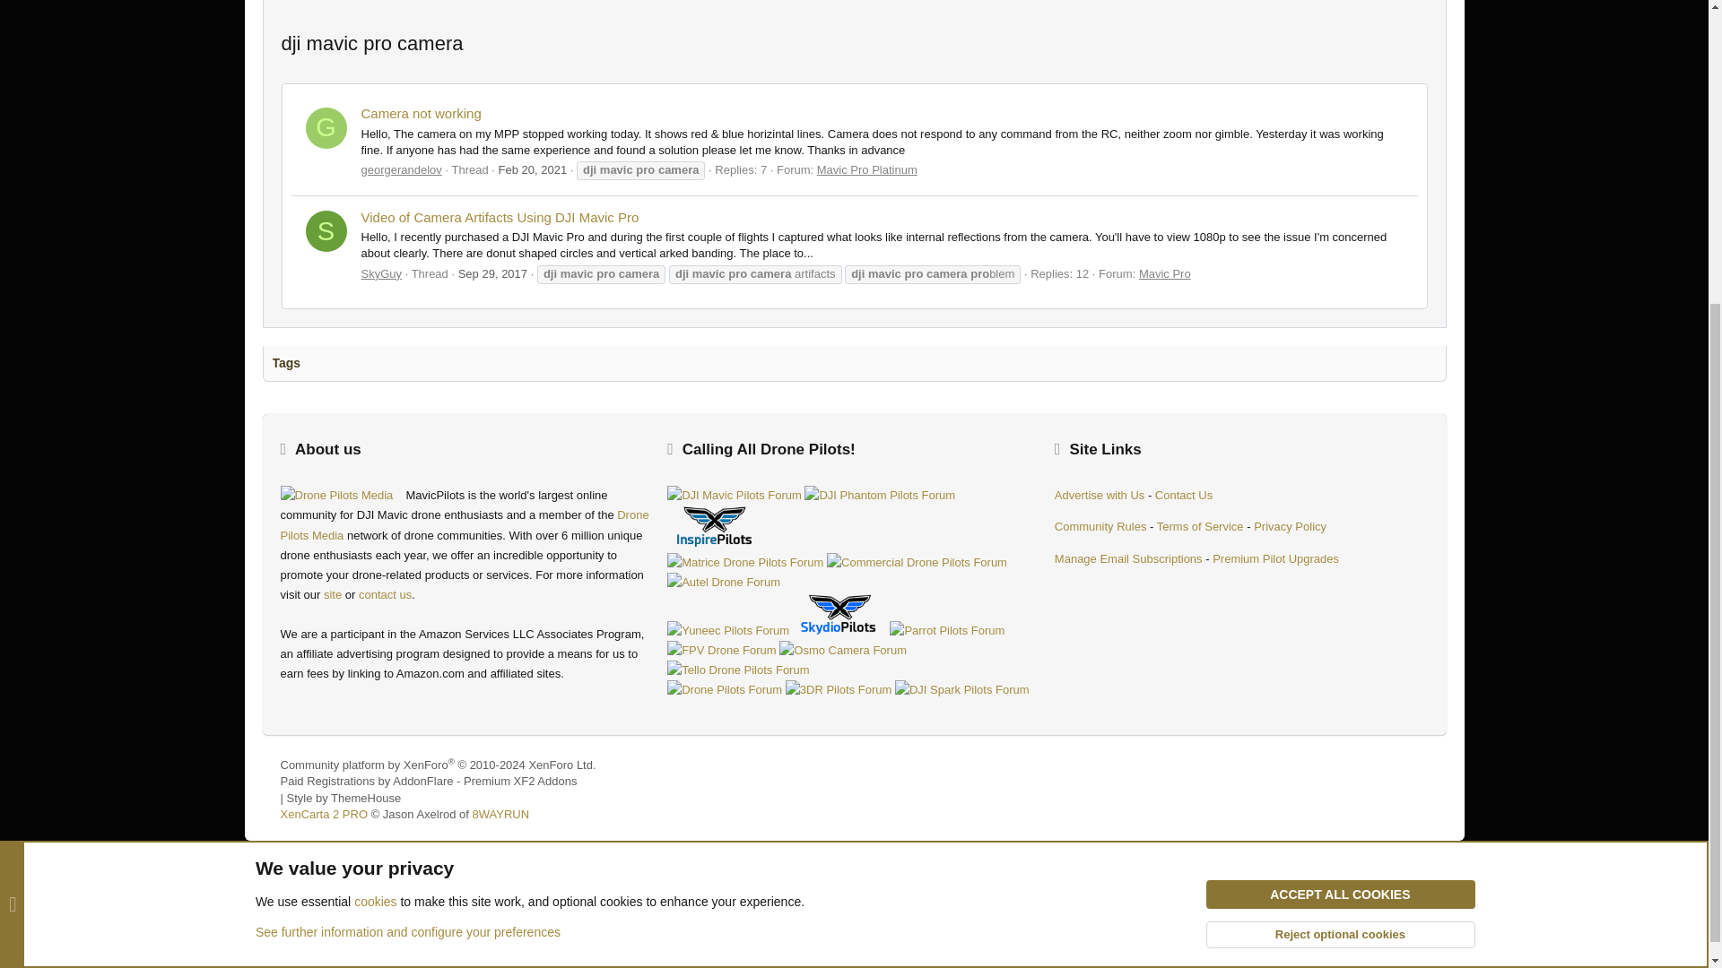 This screenshot has width=1722, height=968. Describe the element at coordinates (738, 670) in the screenshot. I see `Tello Drone Pilots Forum` at that location.